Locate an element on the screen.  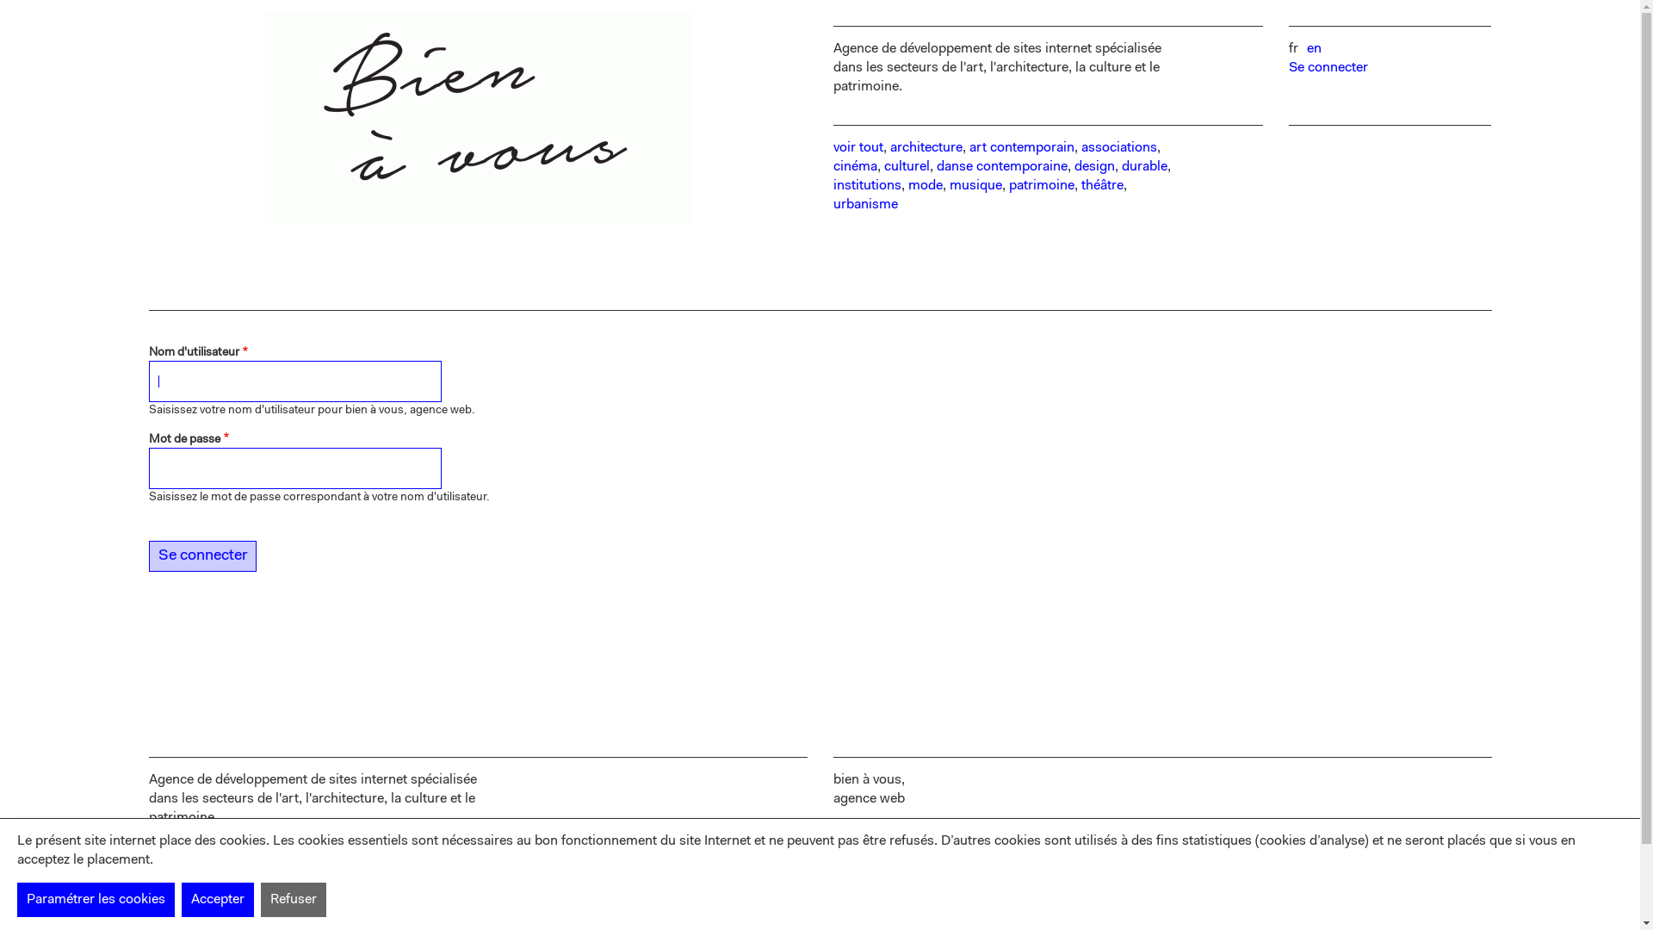
Se connecter is located at coordinates (1328, 68).